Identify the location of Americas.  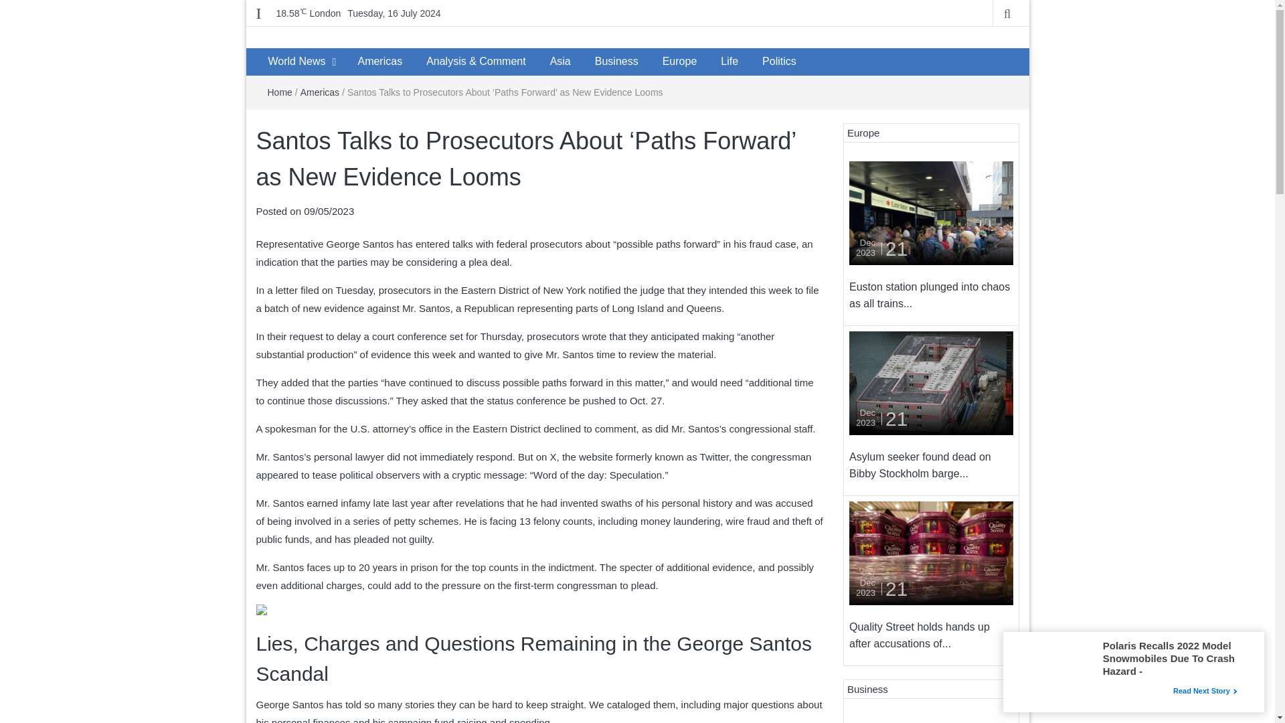
(379, 62).